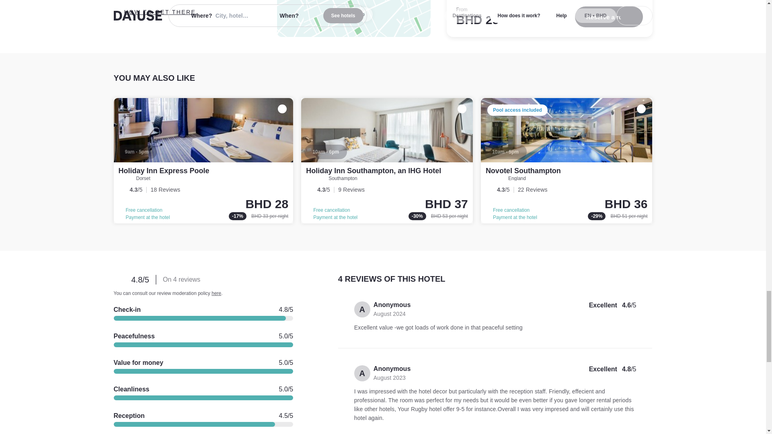 The height and width of the screenshot is (434, 772). What do you see at coordinates (523, 170) in the screenshot?
I see `Novotel Southampton` at bounding box center [523, 170].